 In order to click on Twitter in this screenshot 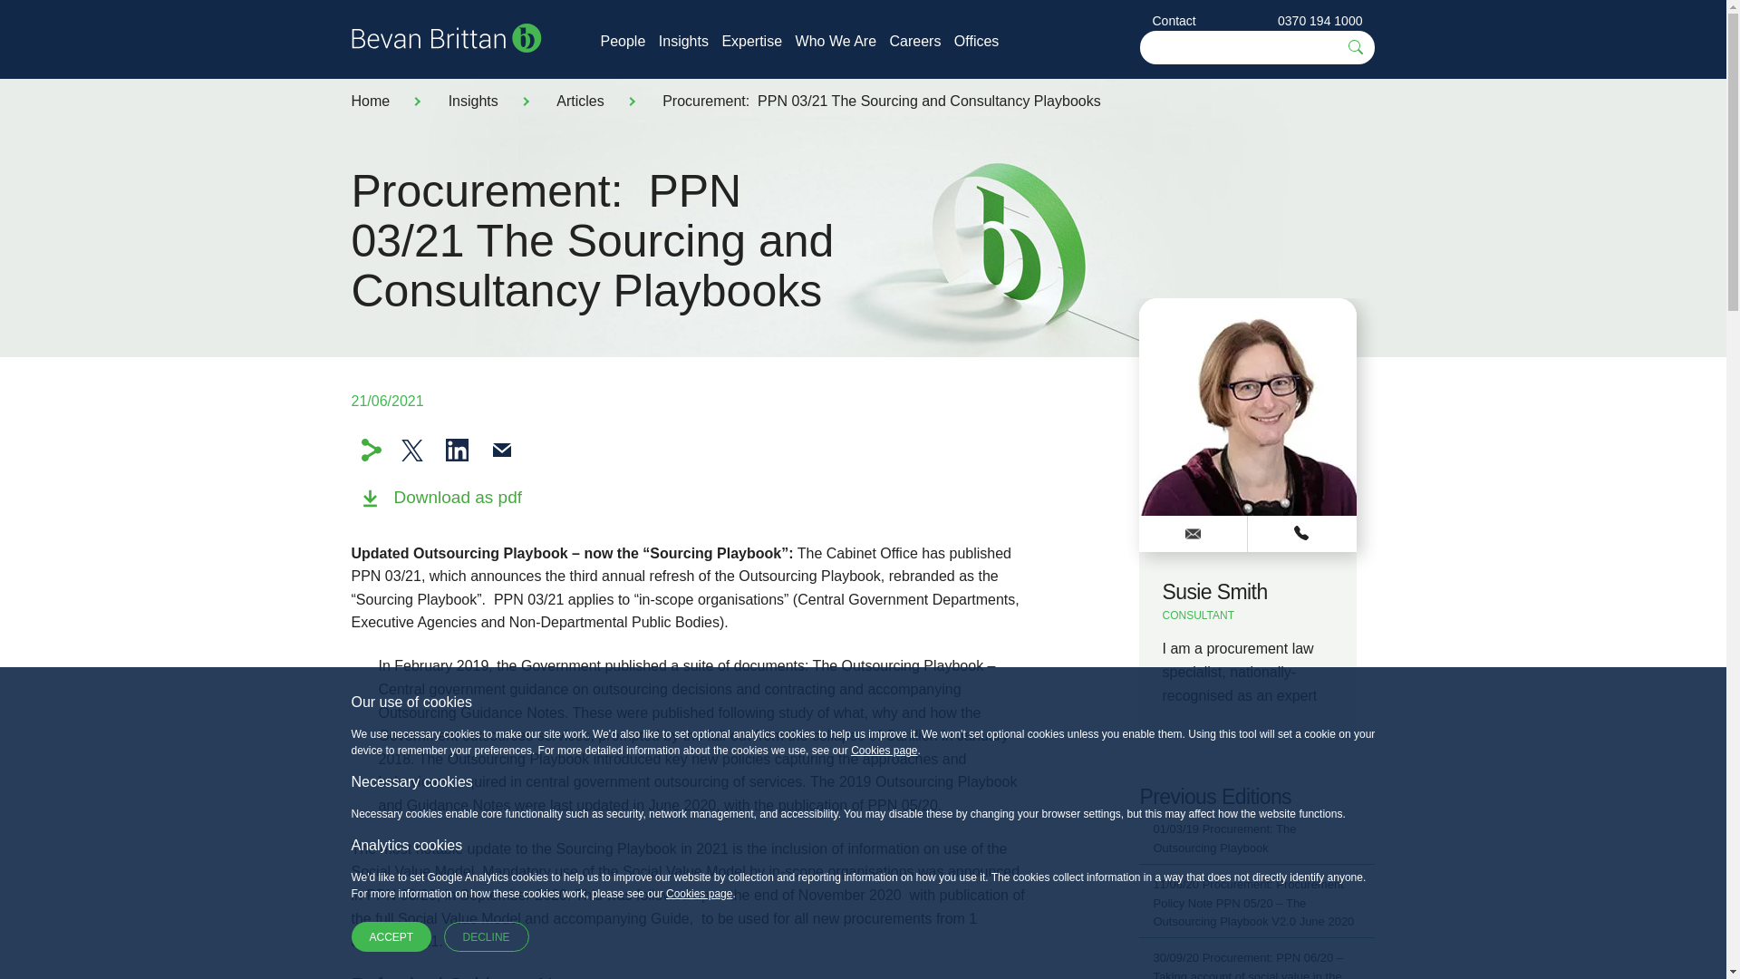, I will do `click(411, 450)`.